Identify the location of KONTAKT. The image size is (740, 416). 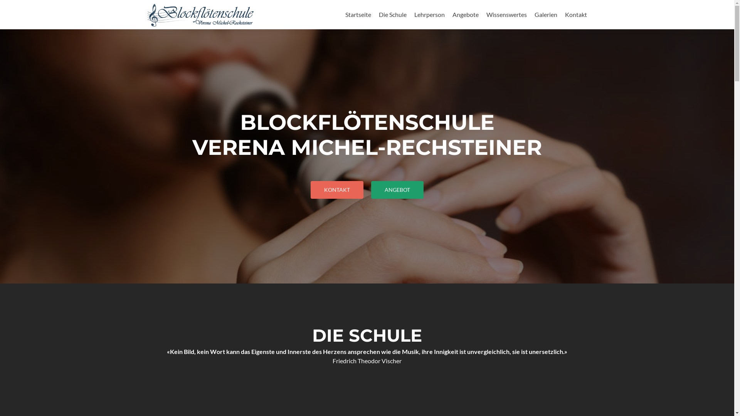
(337, 190).